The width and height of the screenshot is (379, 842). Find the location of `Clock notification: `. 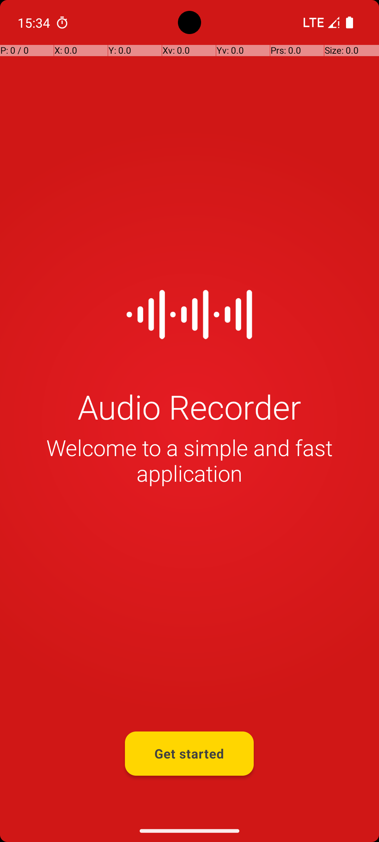

Clock notification:  is located at coordinates (62, 22).